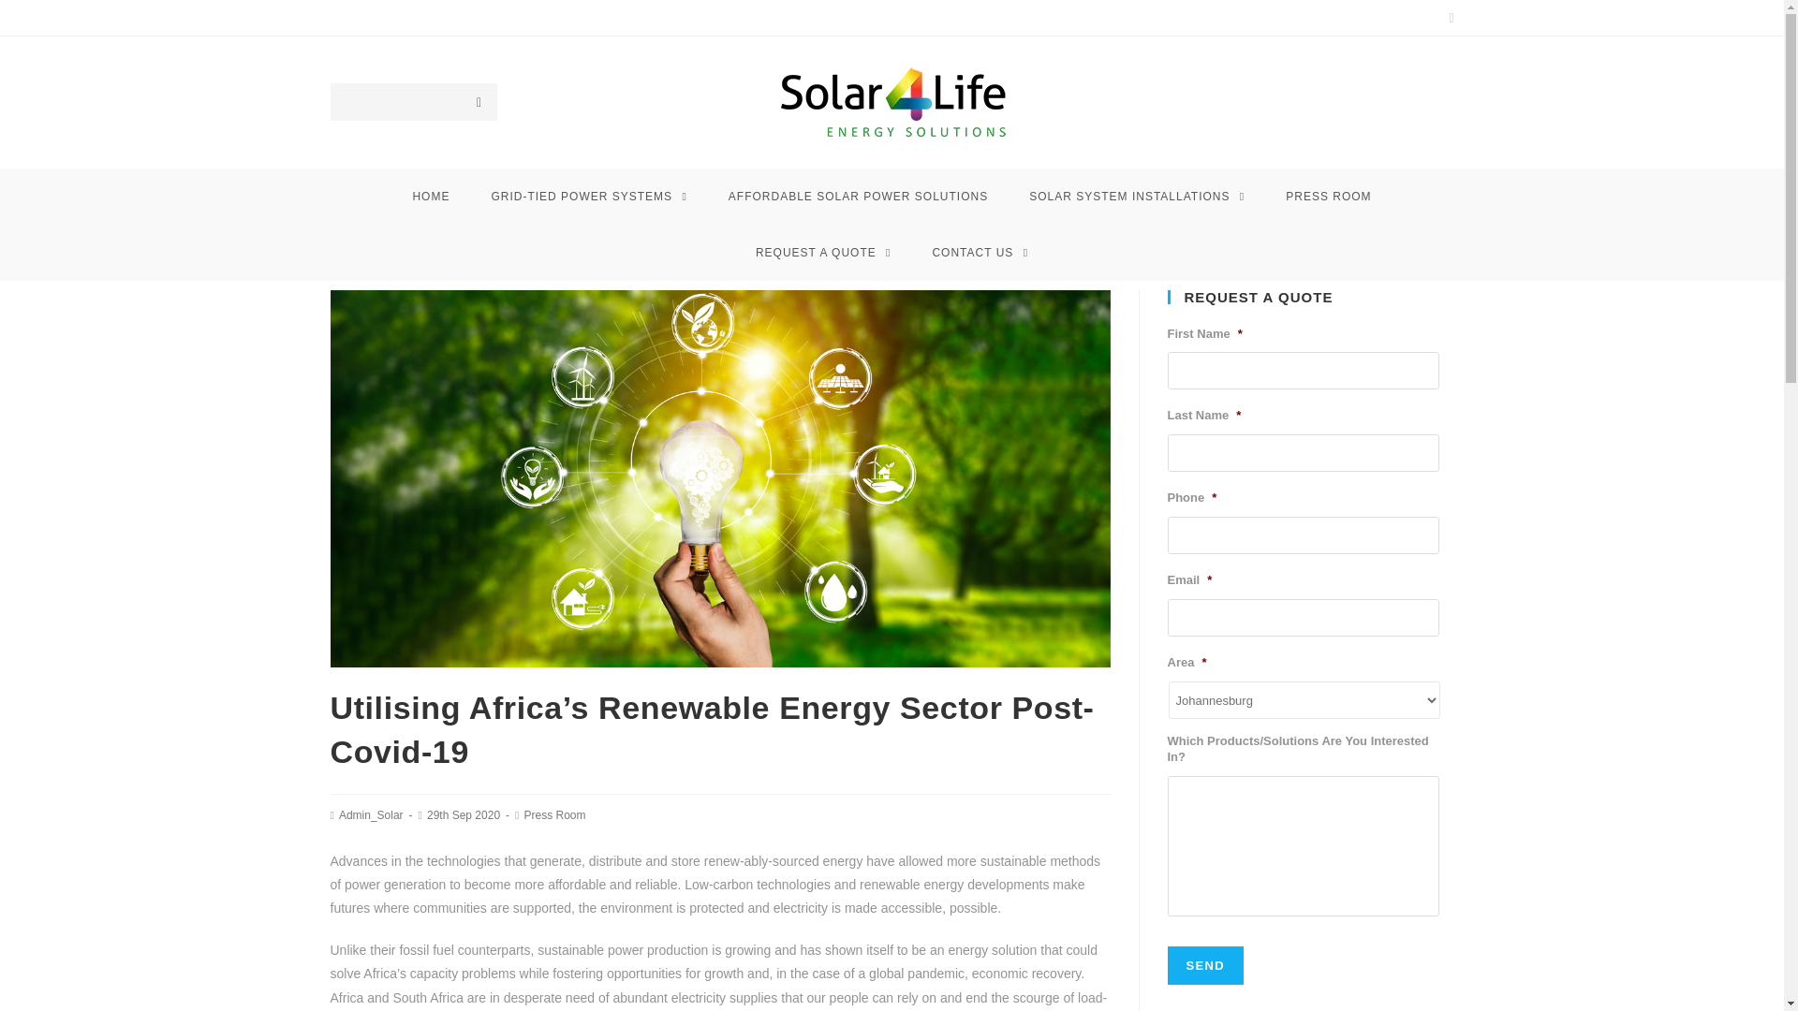  What do you see at coordinates (1328, 197) in the screenshot?
I see `PRESS ROOM` at bounding box center [1328, 197].